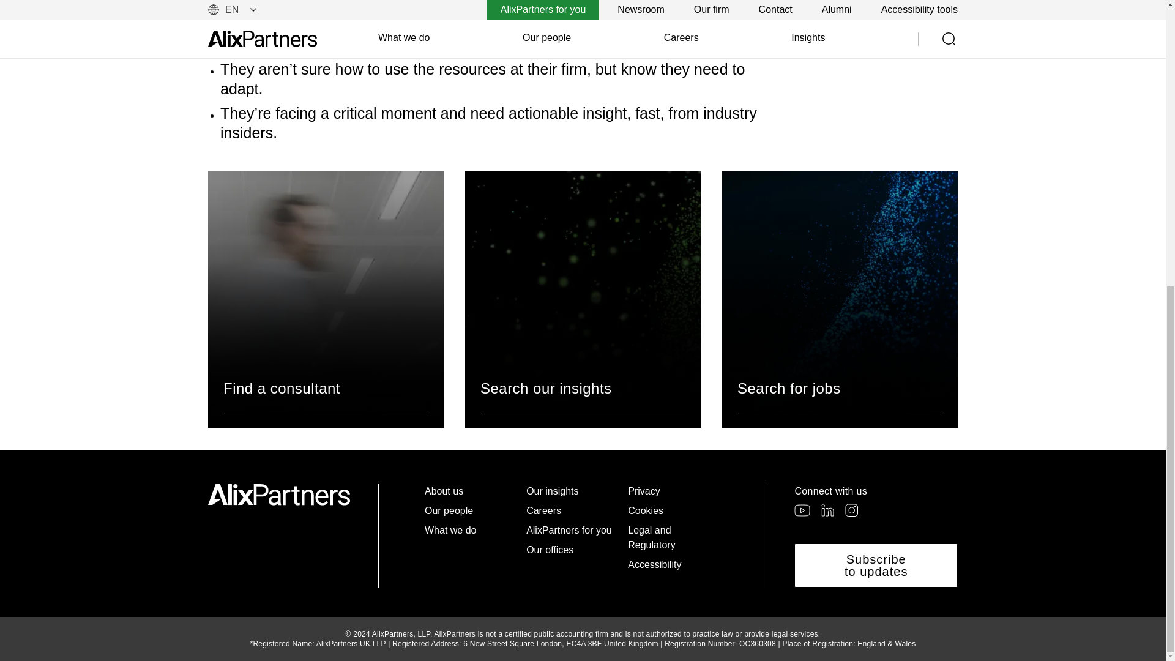 The width and height of the screenshot is (1175, 661). I want to click on Search our insights, so click(583, 299).